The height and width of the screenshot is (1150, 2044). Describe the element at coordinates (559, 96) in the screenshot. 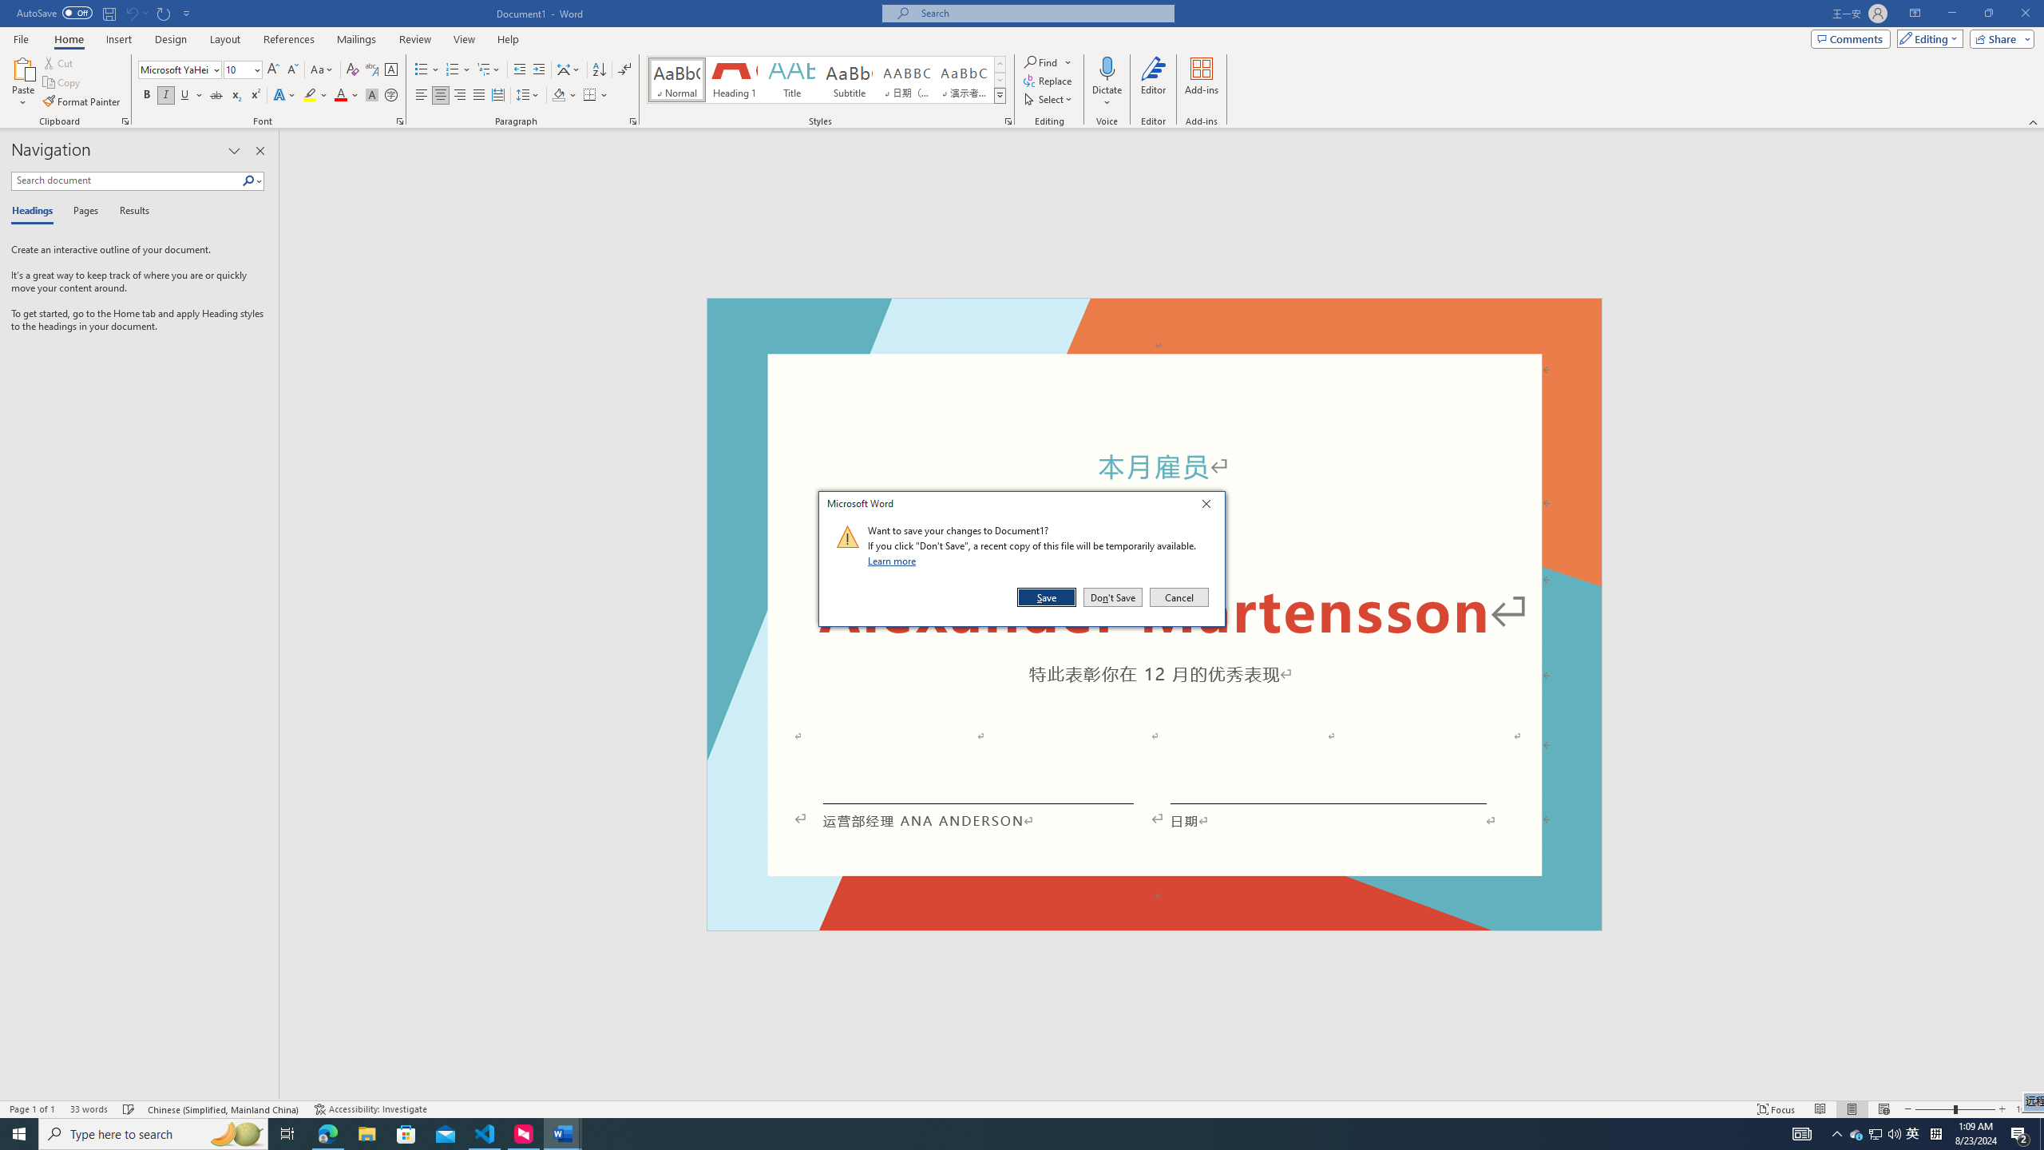

I see `Shading RGB(0, 0, 0)` at that location.